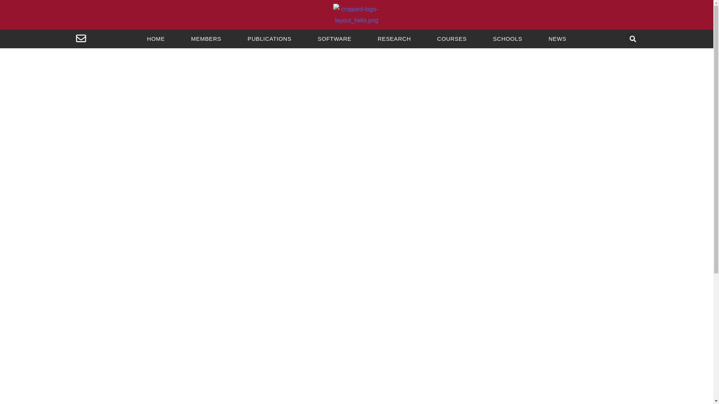 This screenshot has height=404, width=719. Describe the element at coordinates (270, 39) in the screenshot. I see `PUBLICATIONS` at that location.